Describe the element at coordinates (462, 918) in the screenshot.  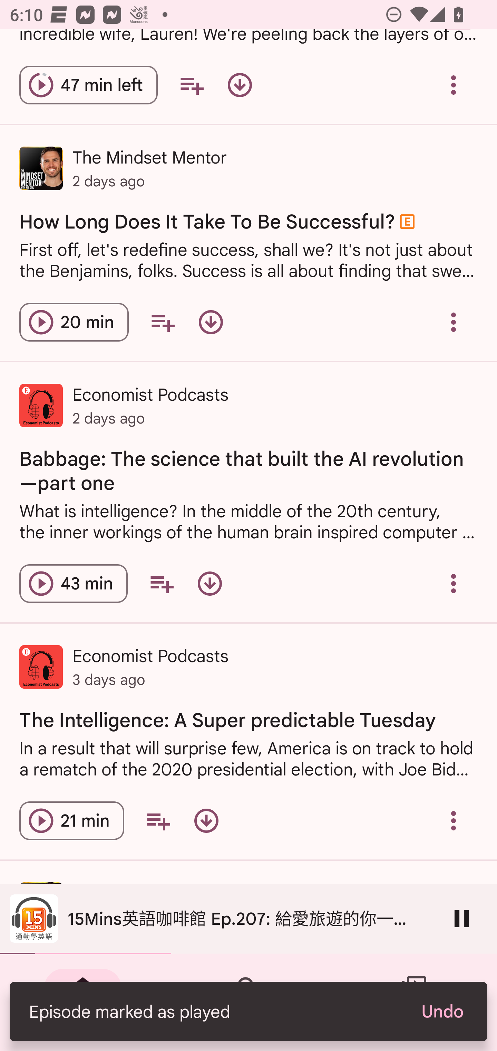
I see `Pause` at that location.